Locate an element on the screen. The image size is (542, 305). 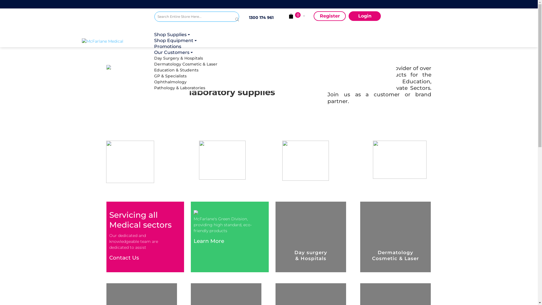
  Cart Subtotal (
0
) is located at coordinates (294, 16).